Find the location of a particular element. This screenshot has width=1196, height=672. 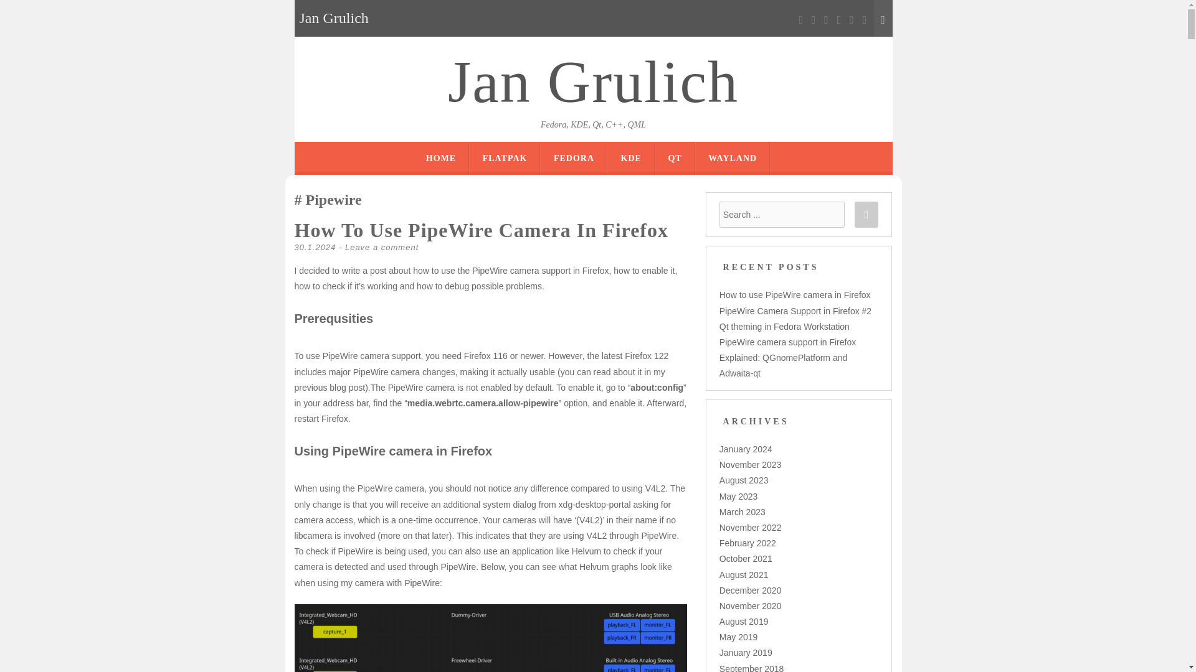

FLATPAK is located at coordinates (505, 158).